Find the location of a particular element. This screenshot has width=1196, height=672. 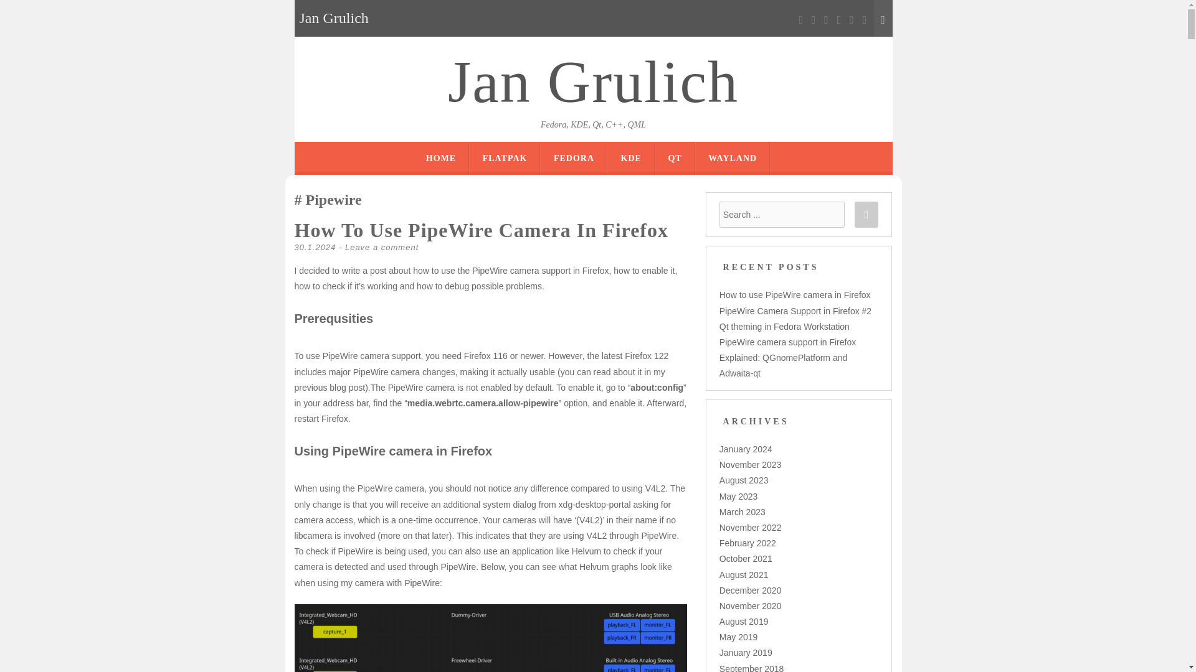

FLATPAK is located at coordinates (505, 158).